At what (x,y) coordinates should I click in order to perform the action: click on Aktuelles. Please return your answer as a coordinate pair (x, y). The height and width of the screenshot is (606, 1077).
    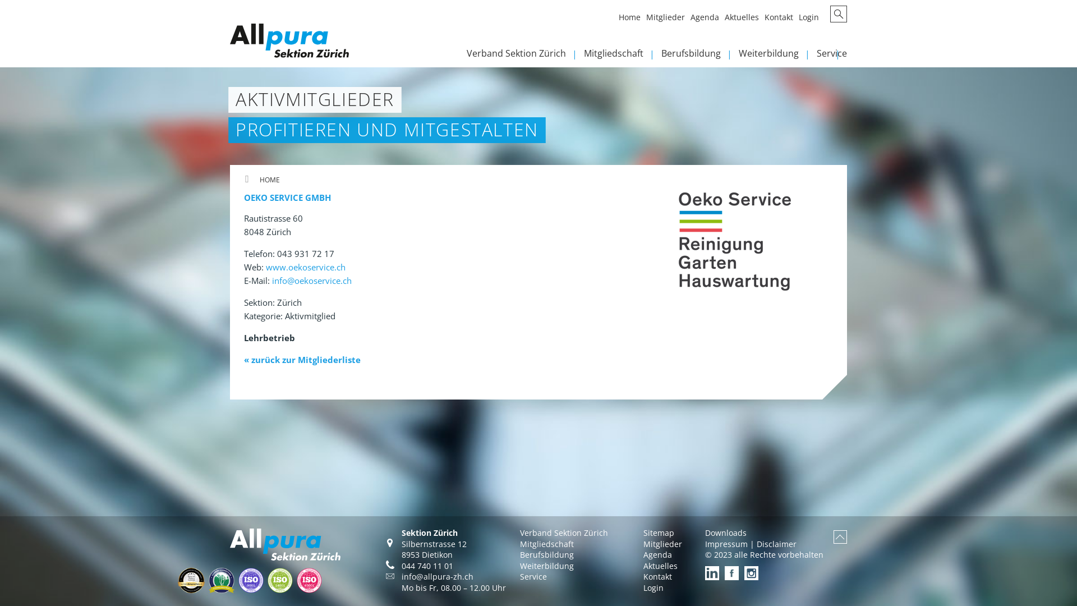
    Looking at the image, I should click on (745, 20).